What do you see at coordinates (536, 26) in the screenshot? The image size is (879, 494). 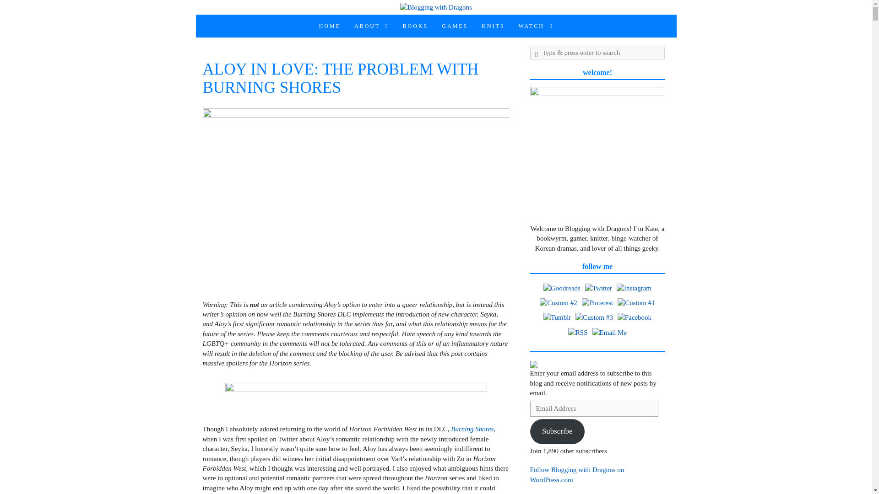 I see `WATCH  ` at bounding box center [536, 26].